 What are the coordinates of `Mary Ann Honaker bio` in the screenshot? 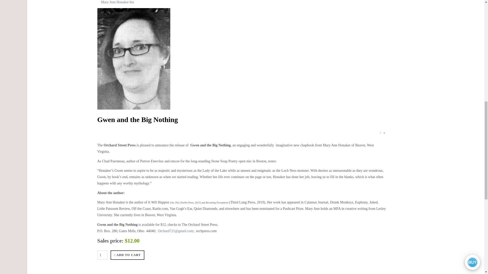 It's located at (242, 4).